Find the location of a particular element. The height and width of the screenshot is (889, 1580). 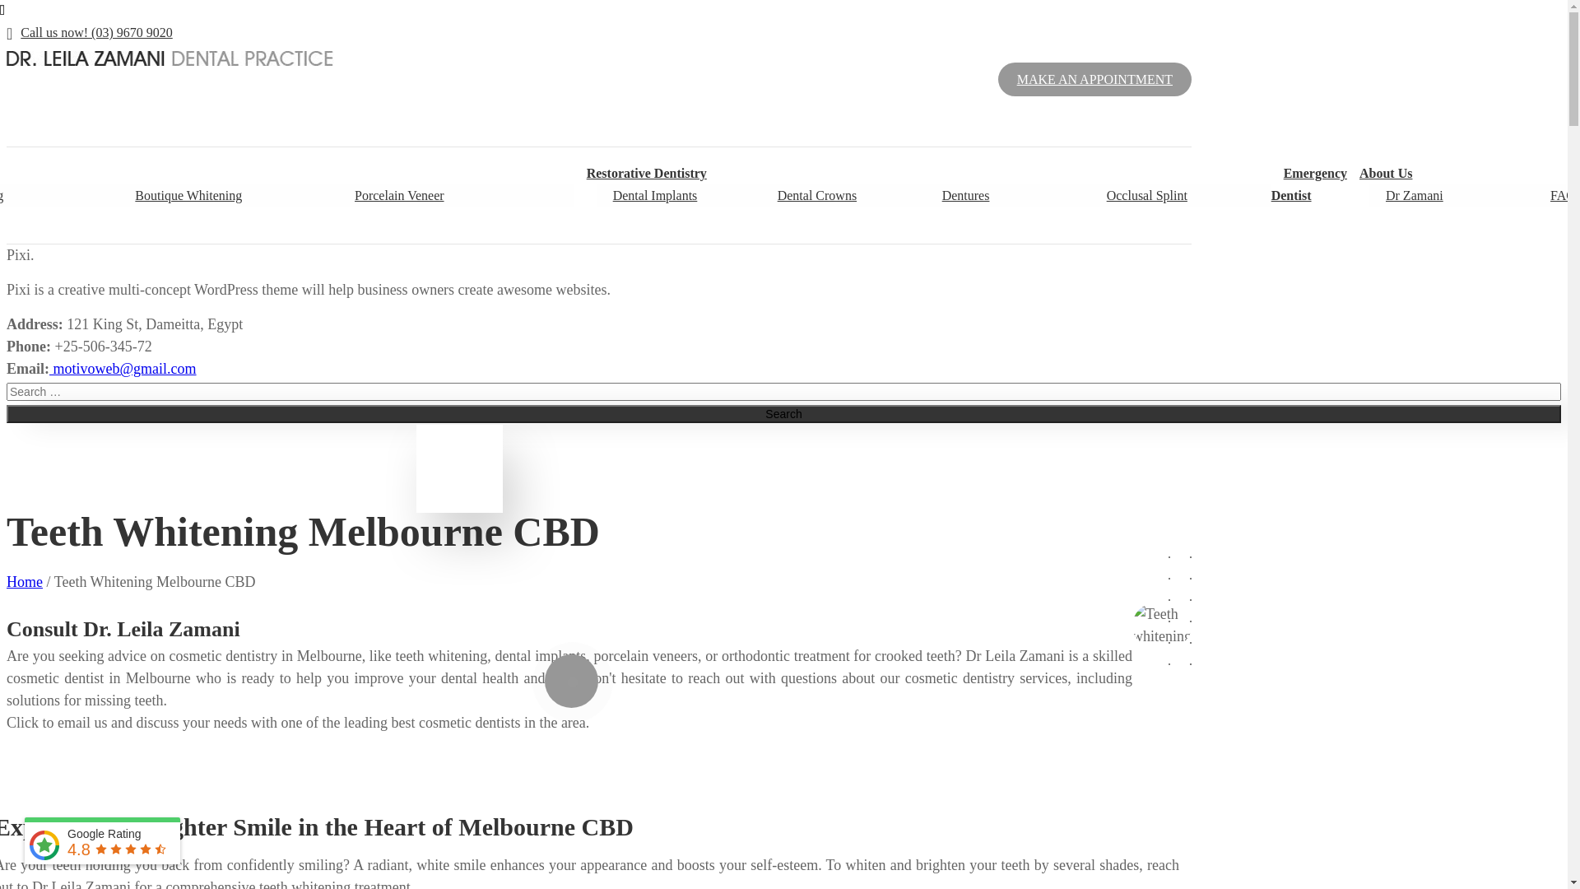

Emergency Dentist is located at coordinates (1309, 184).